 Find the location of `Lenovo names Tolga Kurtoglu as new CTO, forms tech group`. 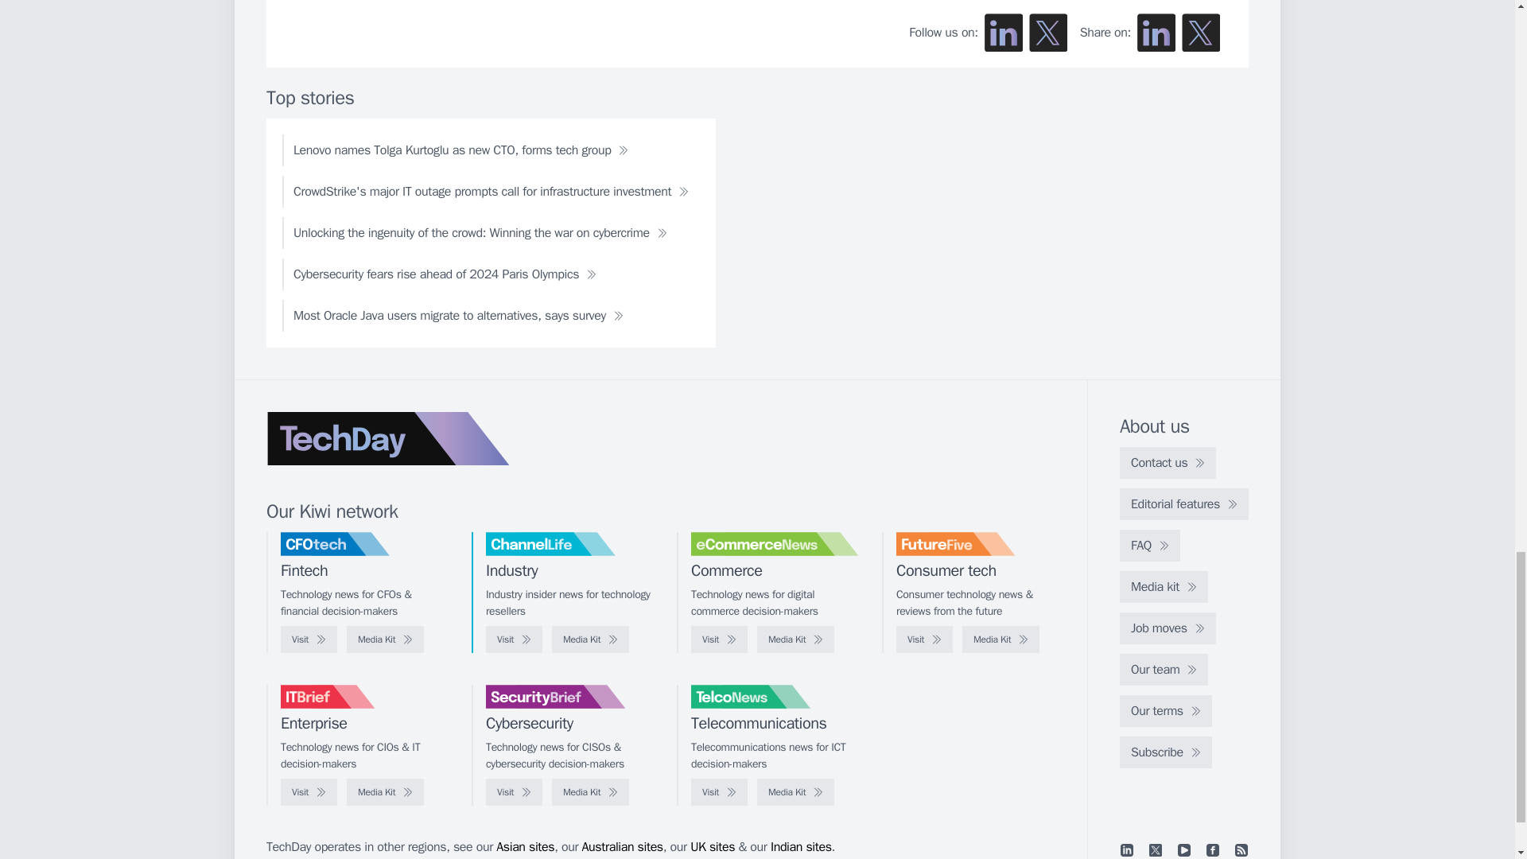

Lenovo names Tolga Kurtoglu as new CTO, forms tech group is located at coordinates (461, 150).